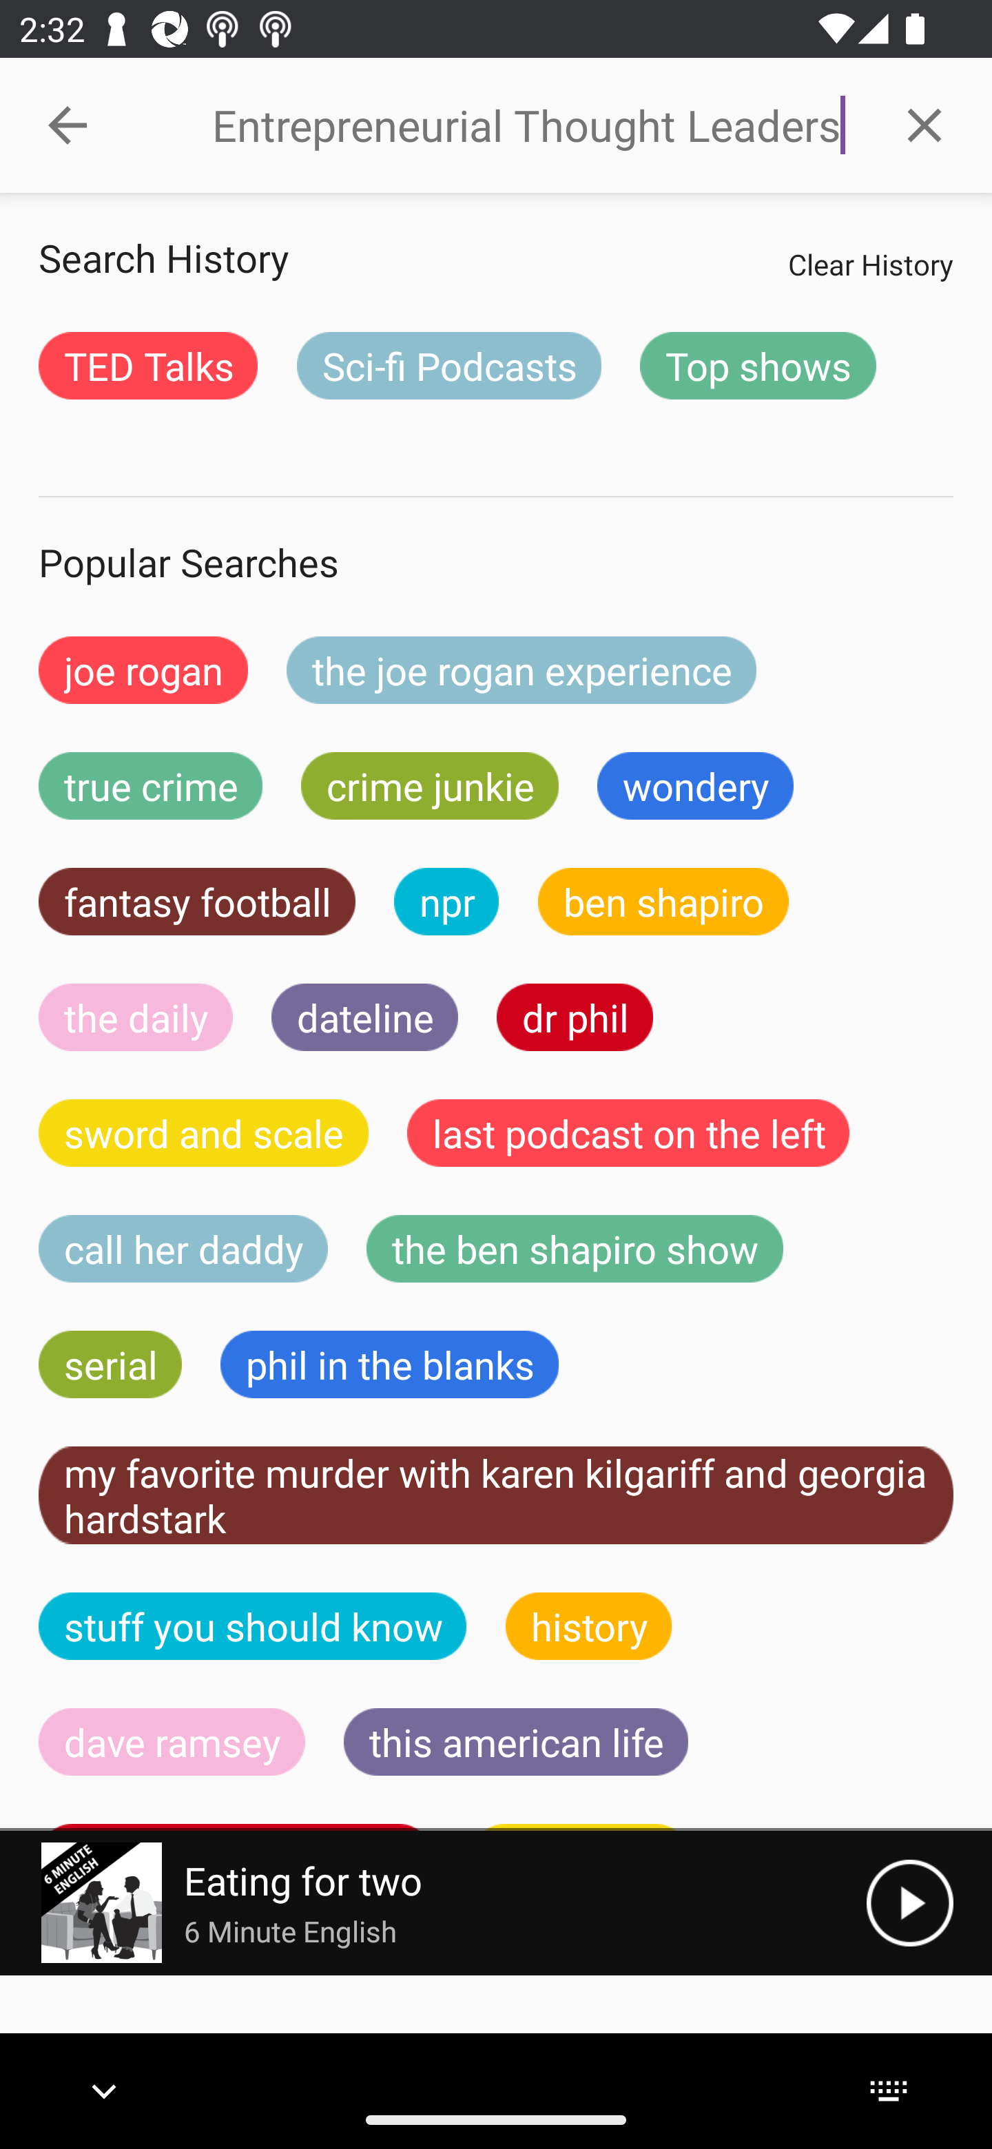 This screenshot has height=2149, width=992. I want to click on call her daddy, so click(183, 1248).